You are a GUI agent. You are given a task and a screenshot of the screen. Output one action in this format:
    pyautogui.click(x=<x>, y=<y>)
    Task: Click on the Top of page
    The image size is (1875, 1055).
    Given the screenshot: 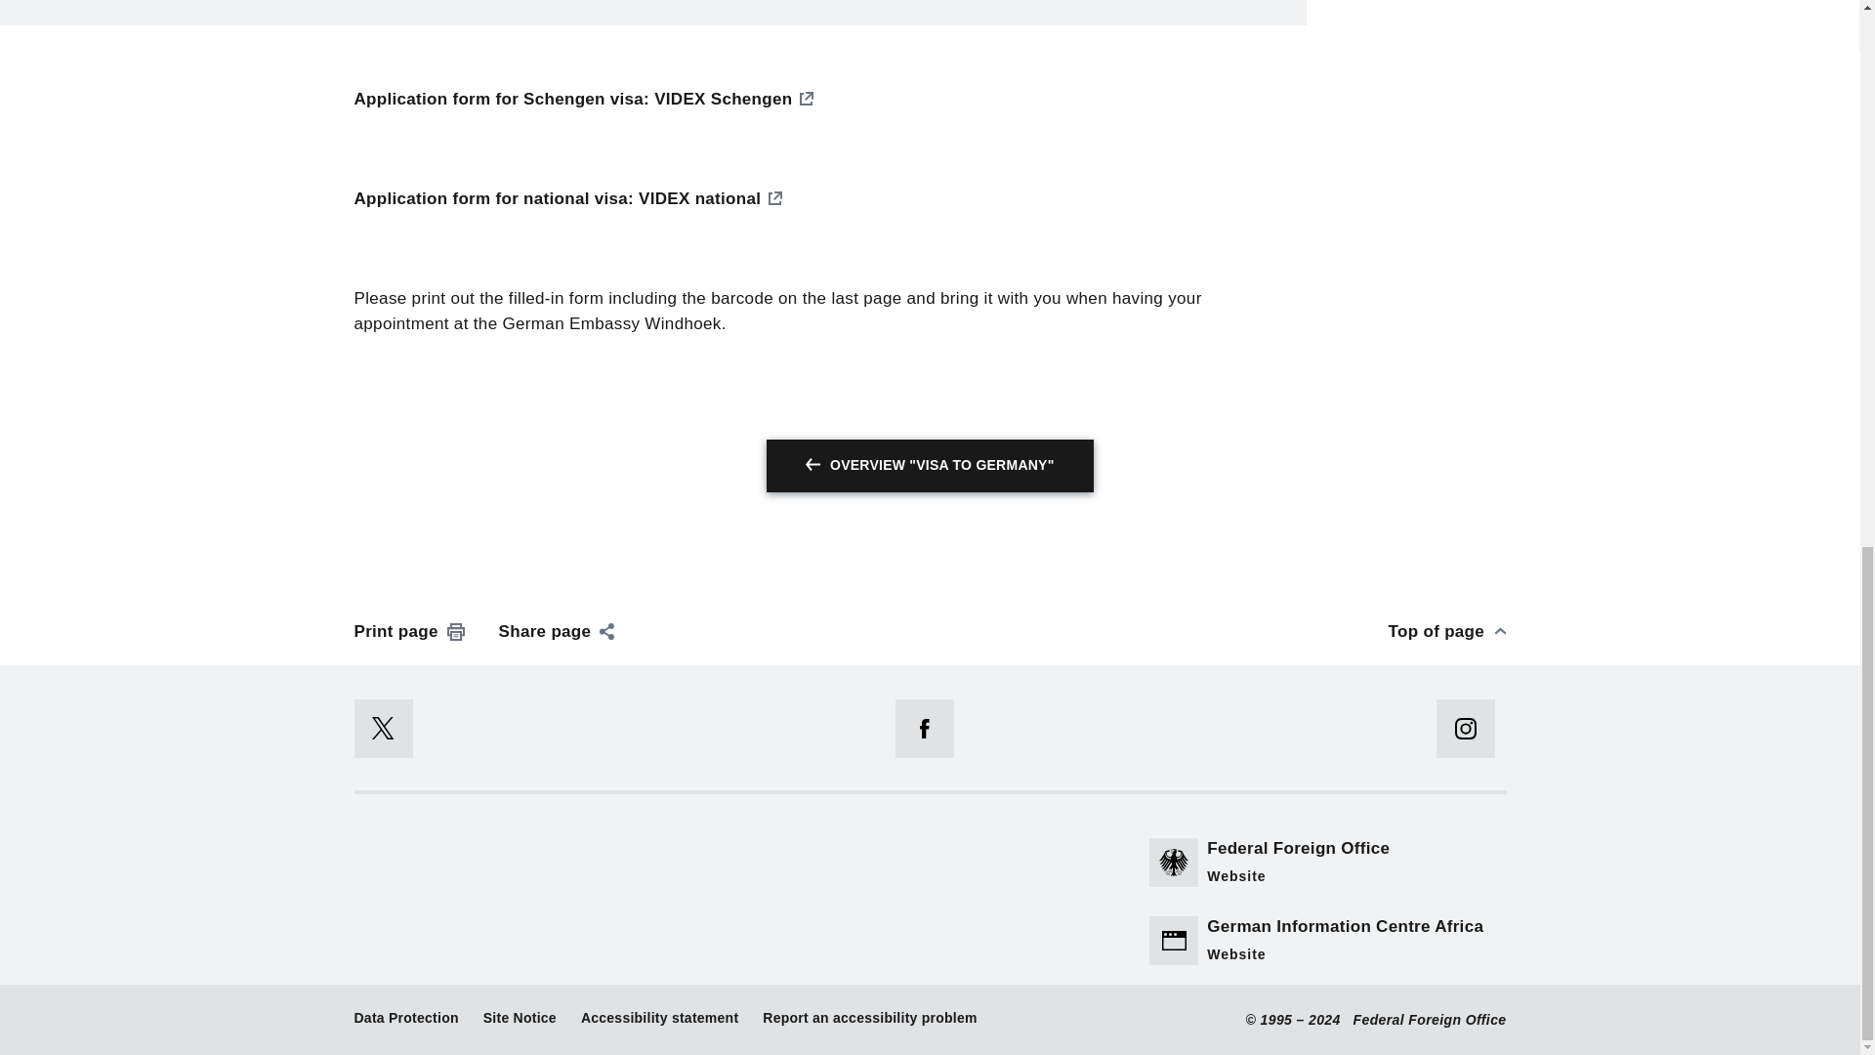 What is the action you would take?
    pyautogui.click(x=1447, y=631)
    